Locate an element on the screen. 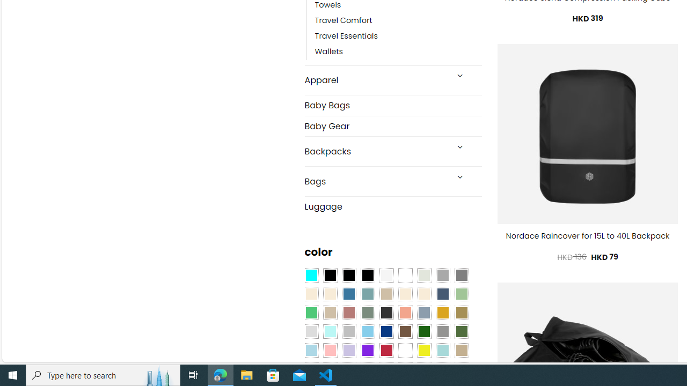  Charcoal is located at coordinates (386, 313).